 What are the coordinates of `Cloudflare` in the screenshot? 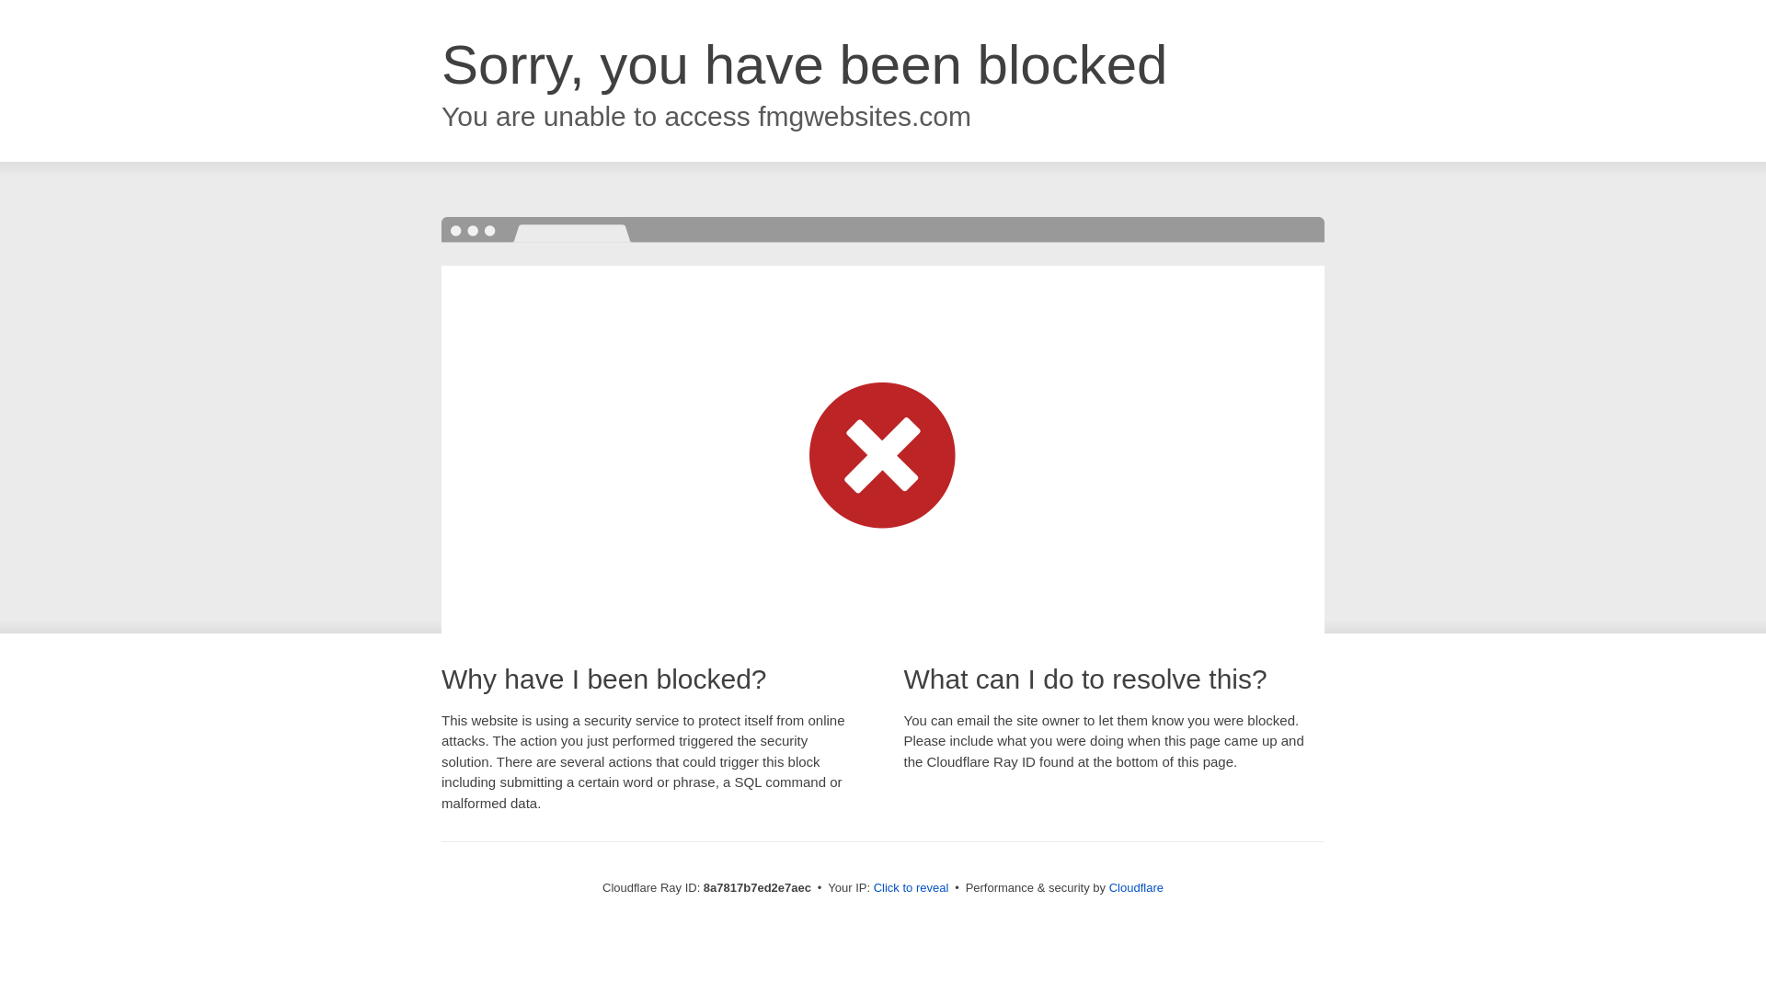 It's located at (1136, 887).